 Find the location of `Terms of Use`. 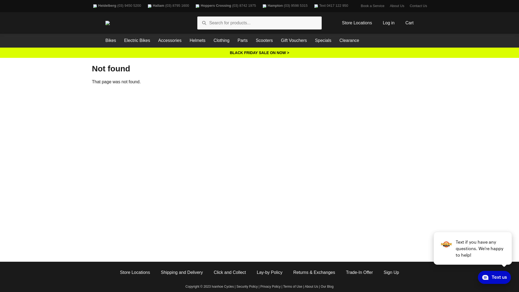

Terms of Use is located at coordinates (293, 287).